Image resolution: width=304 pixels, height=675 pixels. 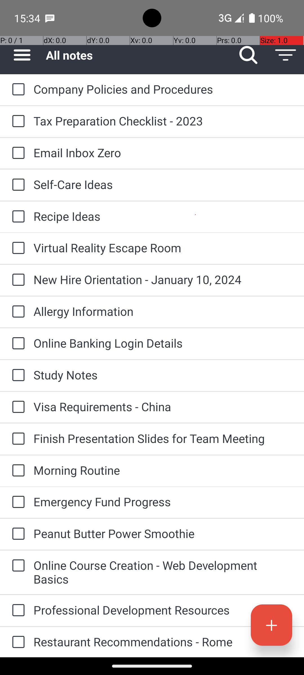 I want to click on to-do: Study Notes, so click(x=17, y=375).